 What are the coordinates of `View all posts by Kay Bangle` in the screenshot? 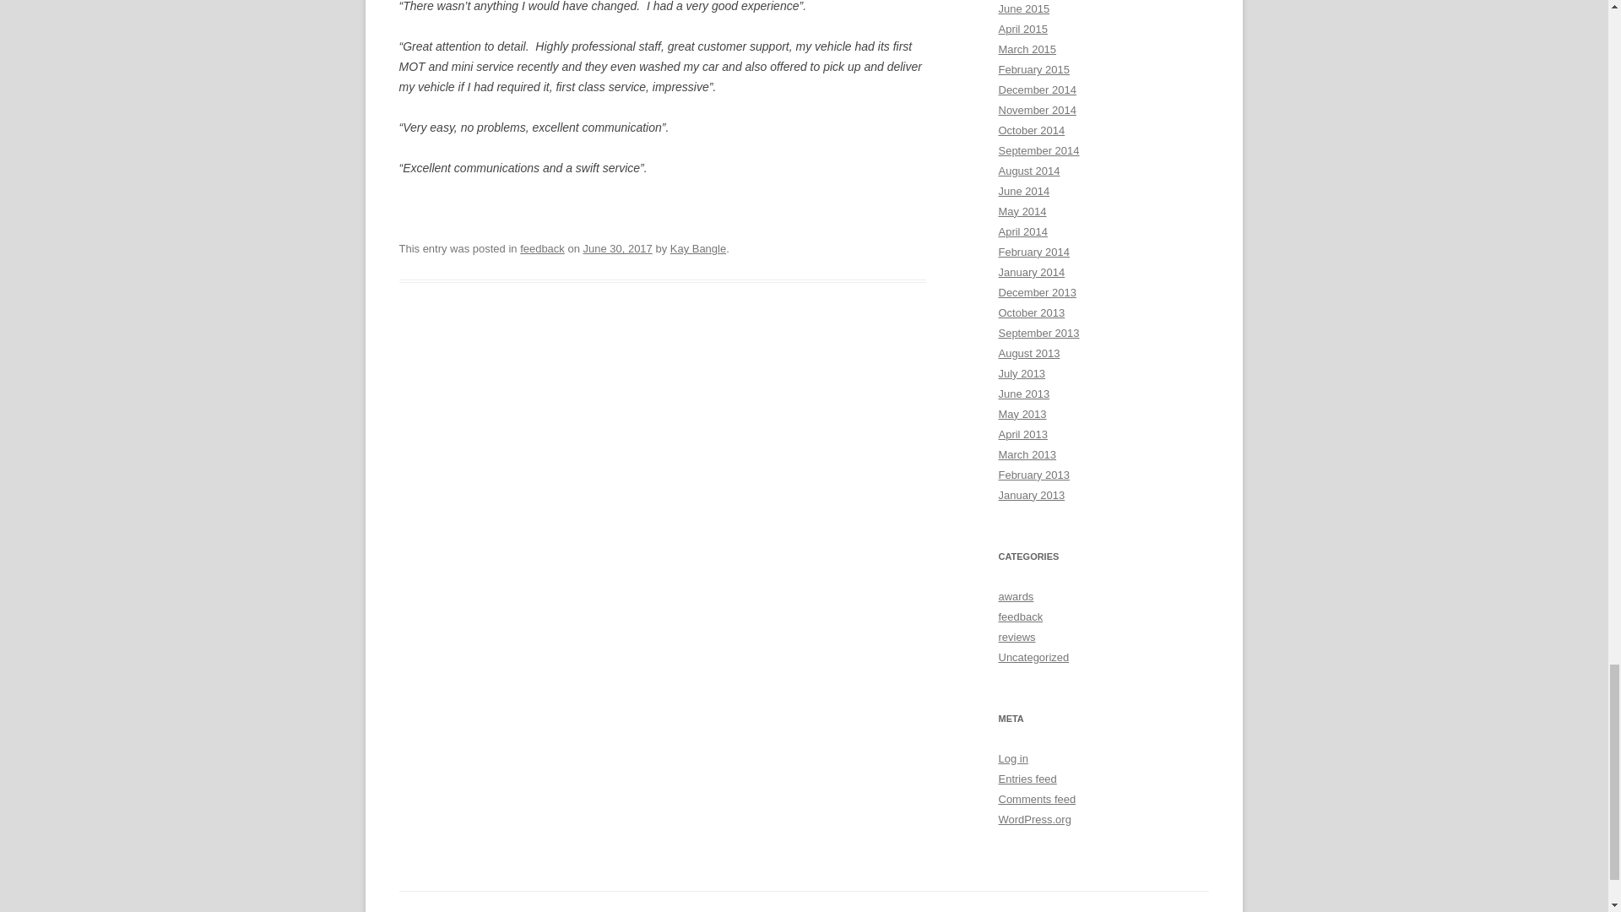 It's located at (698, 248).